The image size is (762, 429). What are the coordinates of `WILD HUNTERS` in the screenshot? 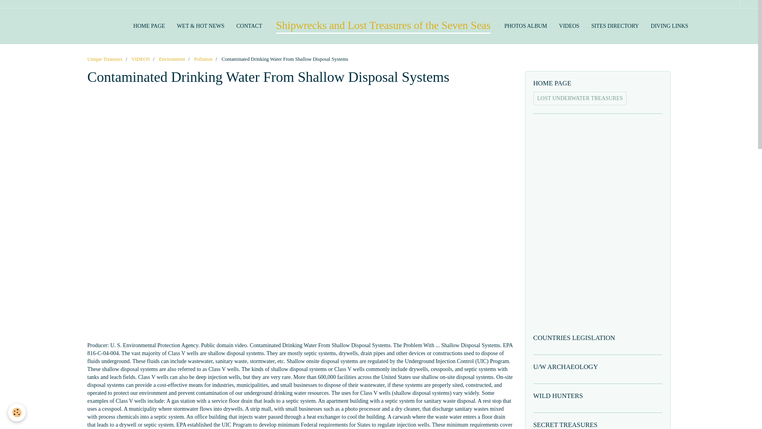 It's located at (598, 396).